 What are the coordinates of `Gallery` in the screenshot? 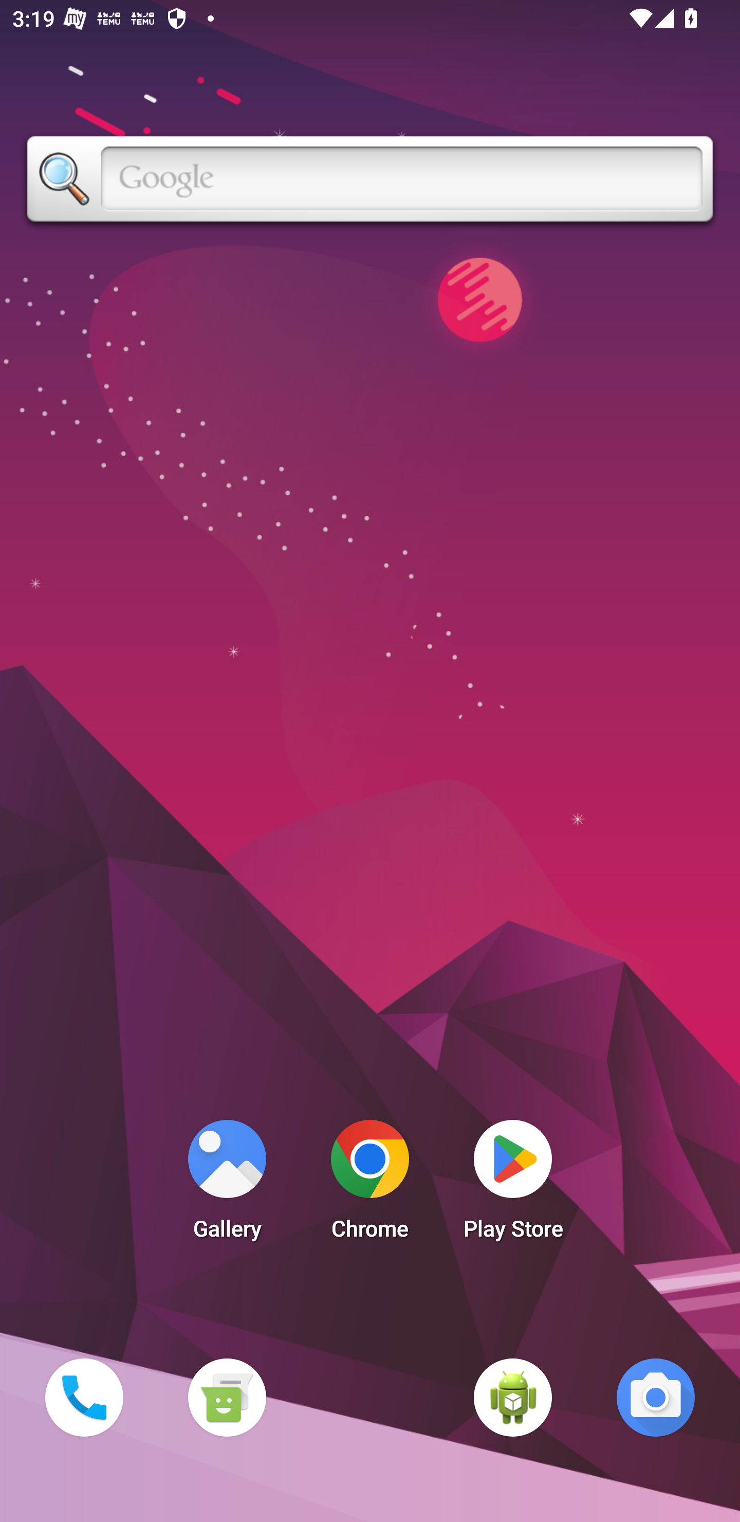 It's located at (227, 1185).